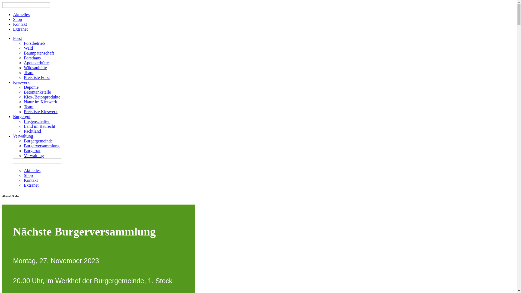 The width and height of the screenshot is (521, 293). I want to click on Extranet, so click(31, 185).